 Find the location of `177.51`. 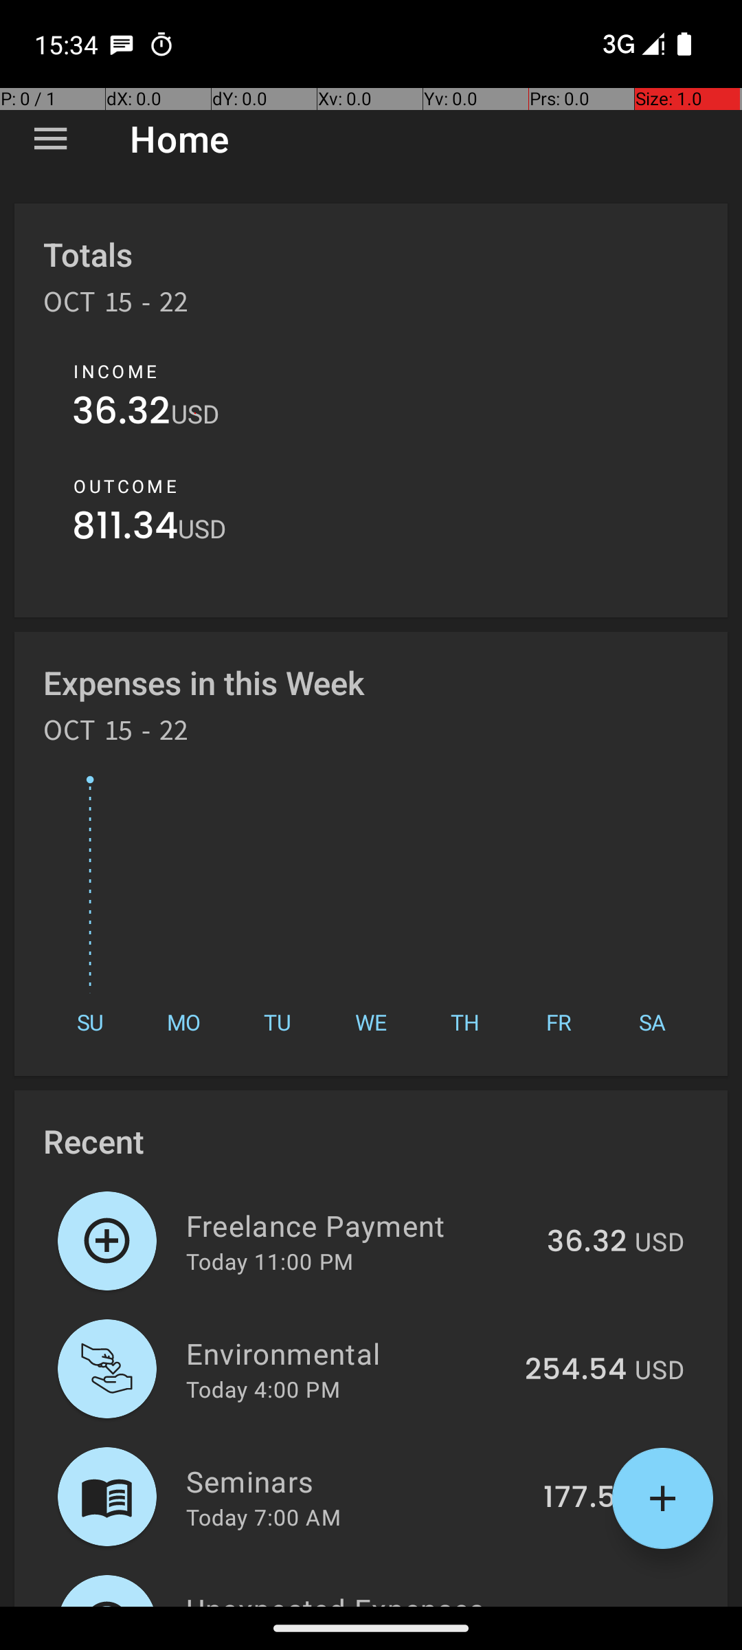

177.51 is located at coordinates (585, 1498).